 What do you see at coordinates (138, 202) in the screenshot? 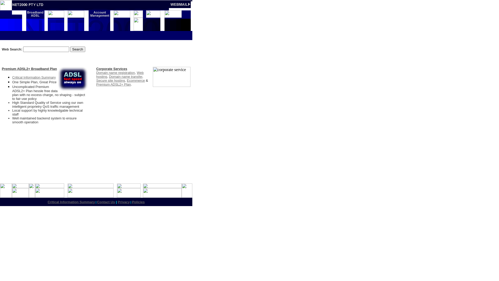
I see `Policies` at bounding box center [138, 202].